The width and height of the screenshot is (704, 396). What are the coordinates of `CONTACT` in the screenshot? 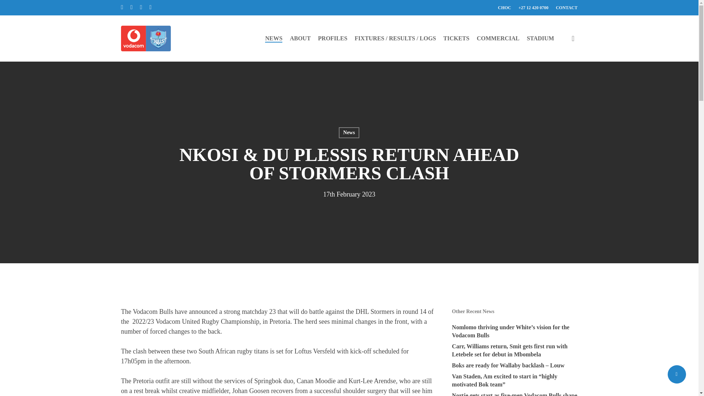 It's located at (566, 7).